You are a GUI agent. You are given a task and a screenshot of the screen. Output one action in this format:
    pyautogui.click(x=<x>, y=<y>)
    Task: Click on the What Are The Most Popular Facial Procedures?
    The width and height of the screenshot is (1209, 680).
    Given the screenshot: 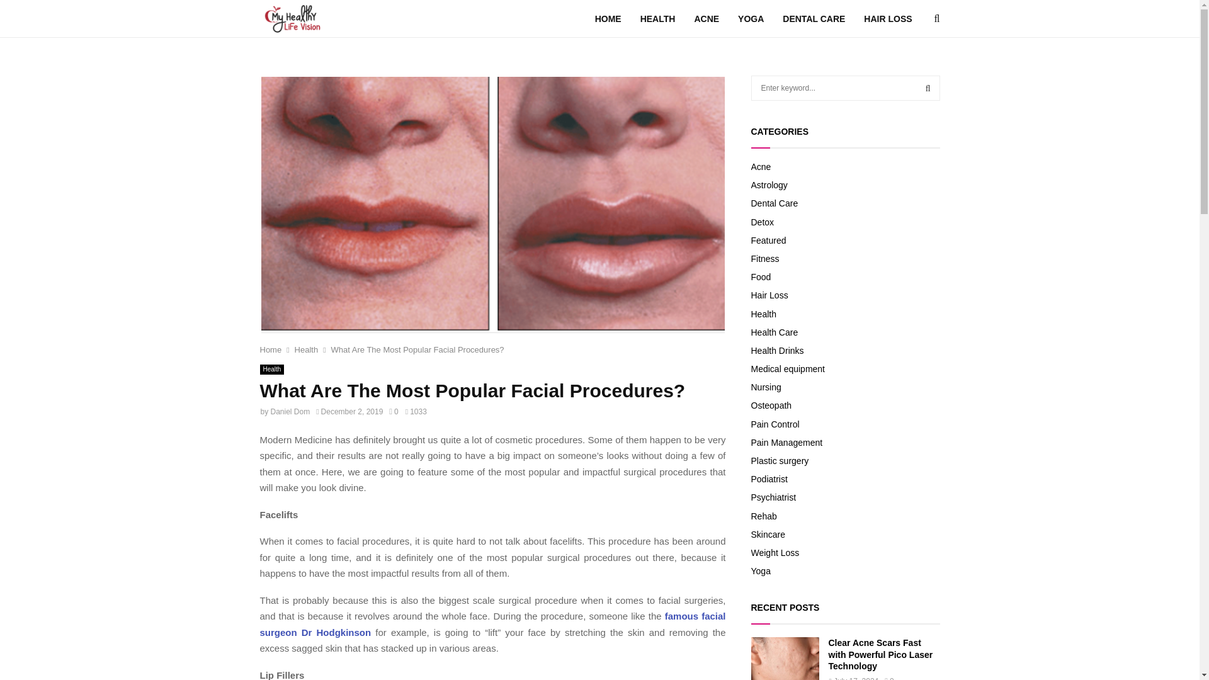 What is the action you would take?
    pyautogui.click(x=417, y=349)
    